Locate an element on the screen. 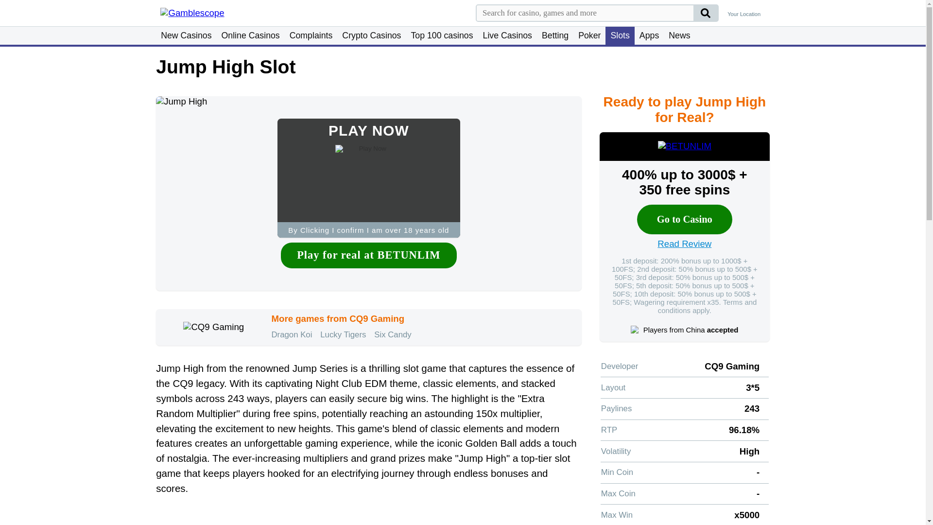  Online Casinos is located at coordinates (250, 35).